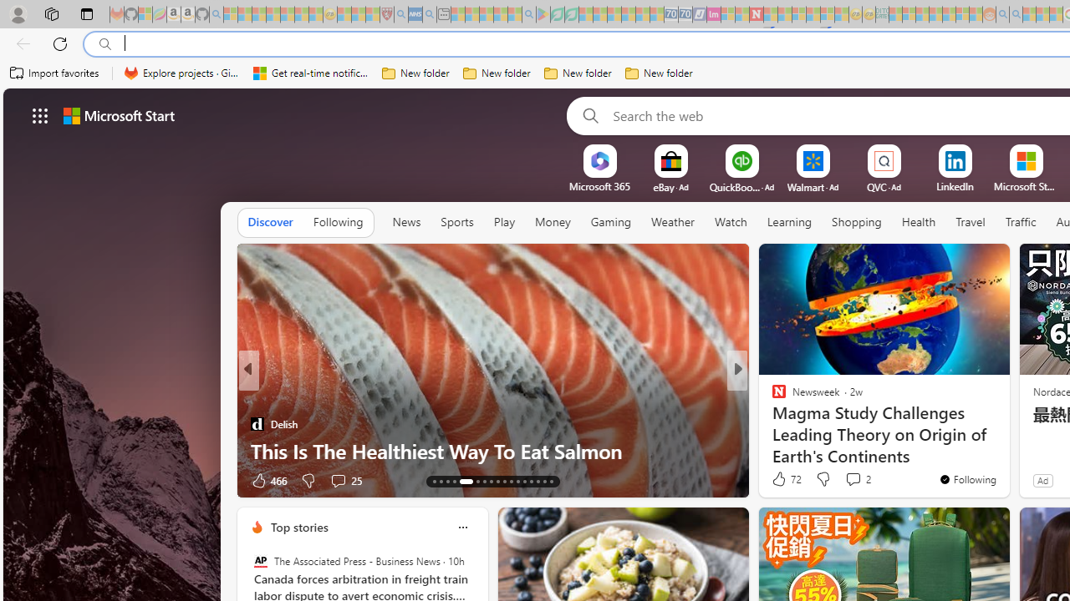 This screenshot has width=1070, height=601. Describe the element at coordinates (456, 222) in the screenshot. I see `Sports` at that location.